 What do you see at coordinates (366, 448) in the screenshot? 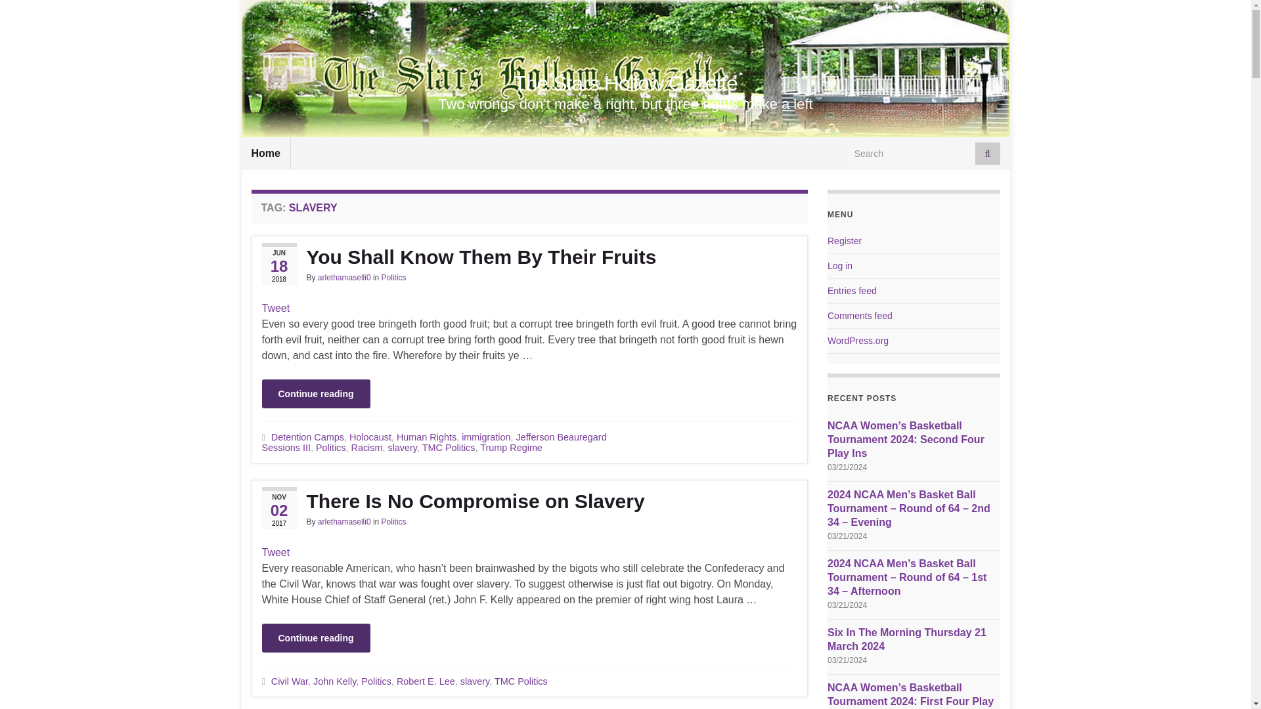
I see `Racism` at bounding box center [366, 448].